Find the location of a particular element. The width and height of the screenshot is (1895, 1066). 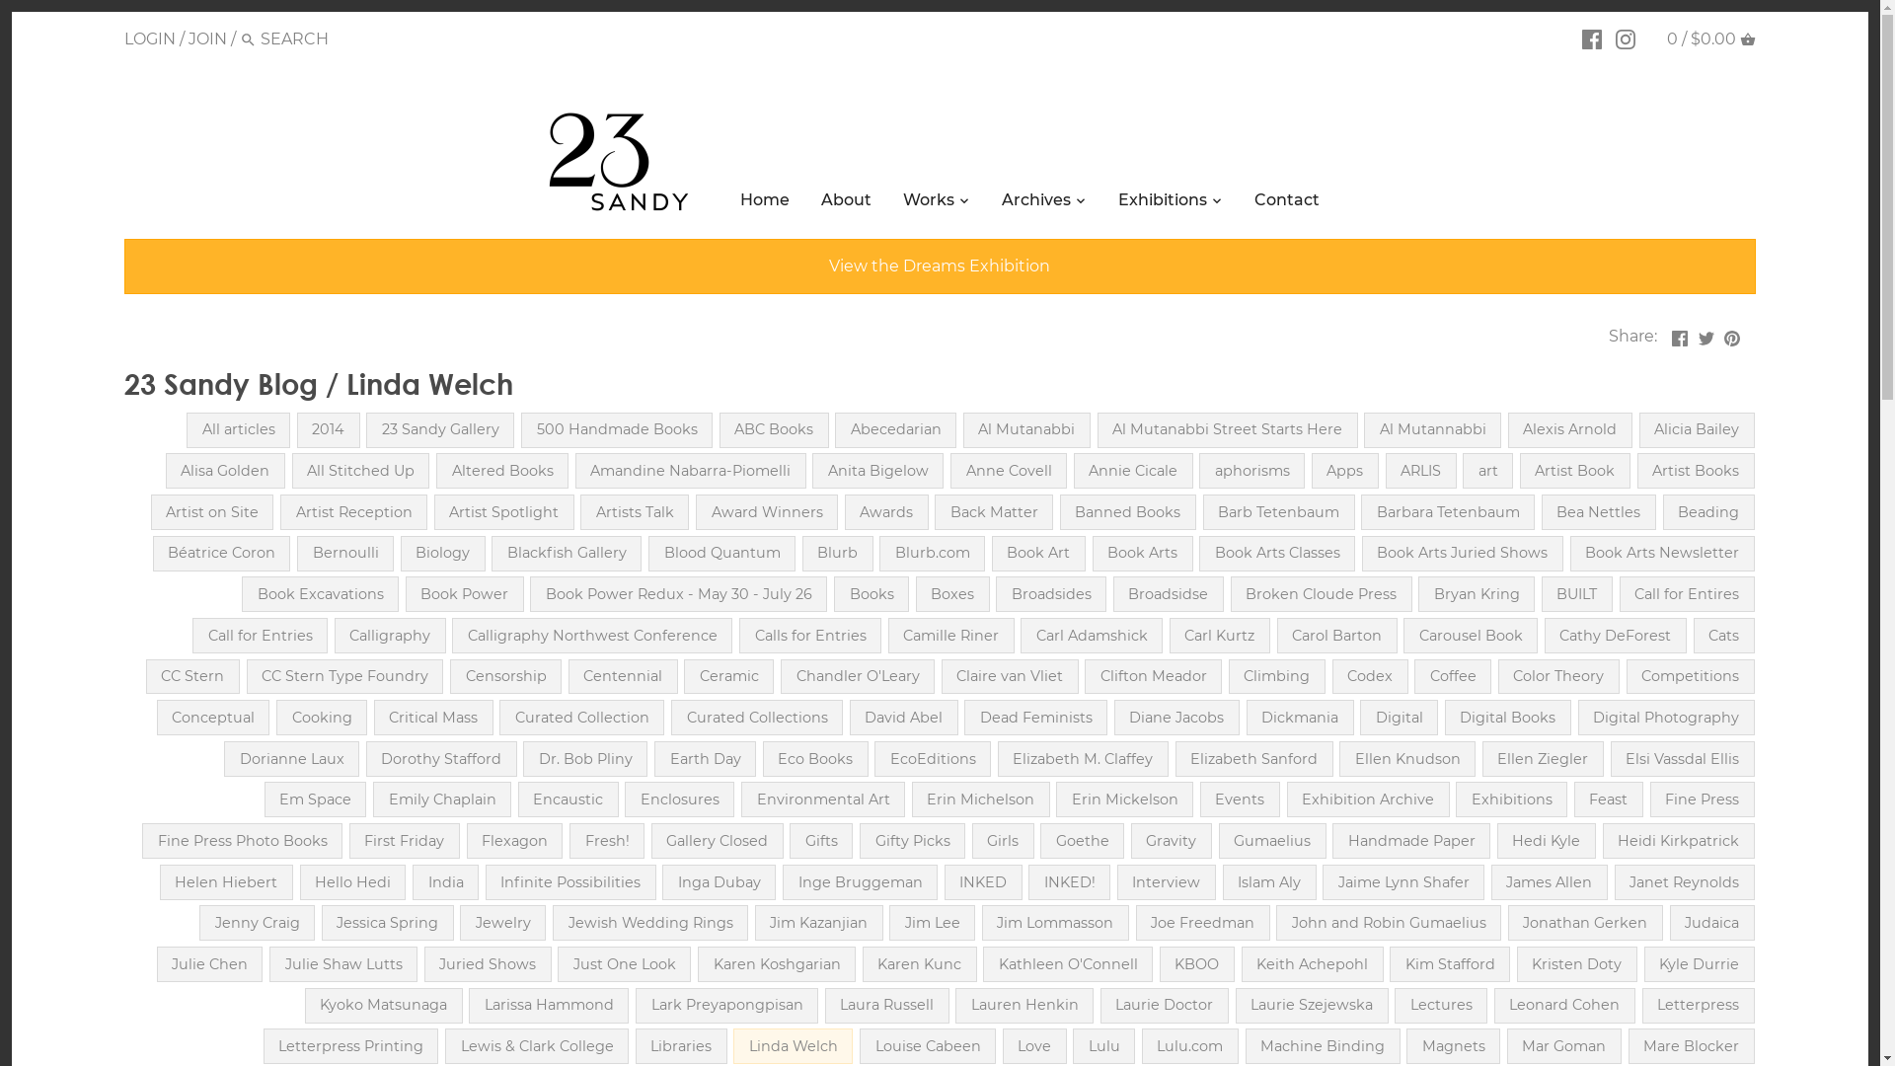

Feast is located at coordinates (1609, 799).